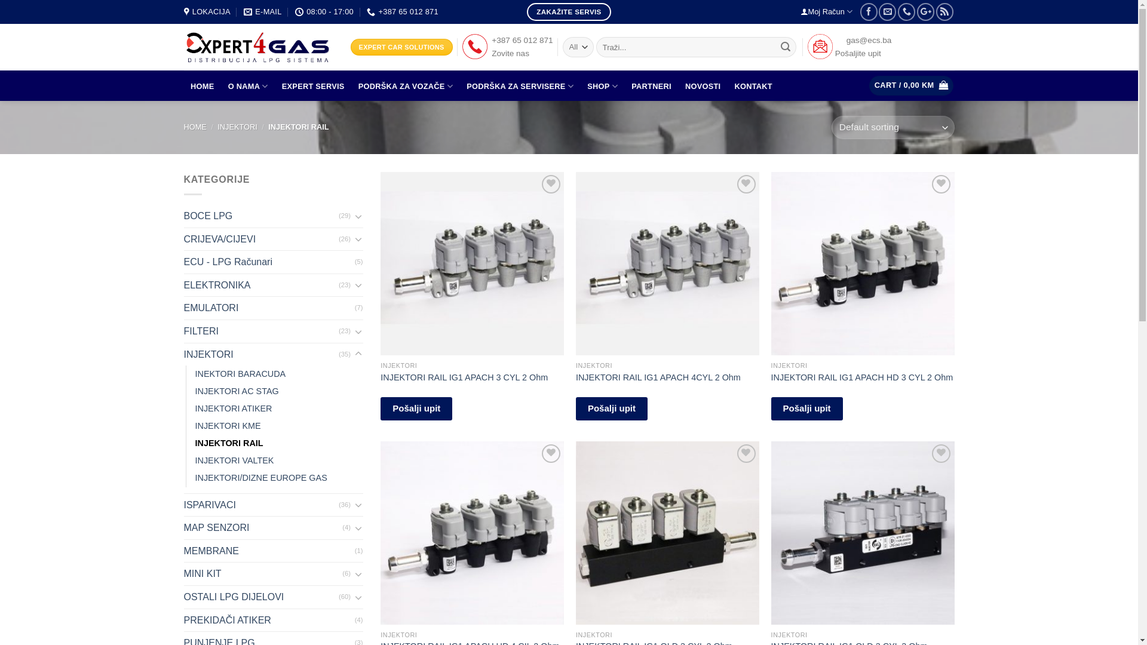 This screenshot has width=1147, height=645. Describe the element at coordinates (324, 12) in the screenshot. I see `08:00 - 17:00` at that location.